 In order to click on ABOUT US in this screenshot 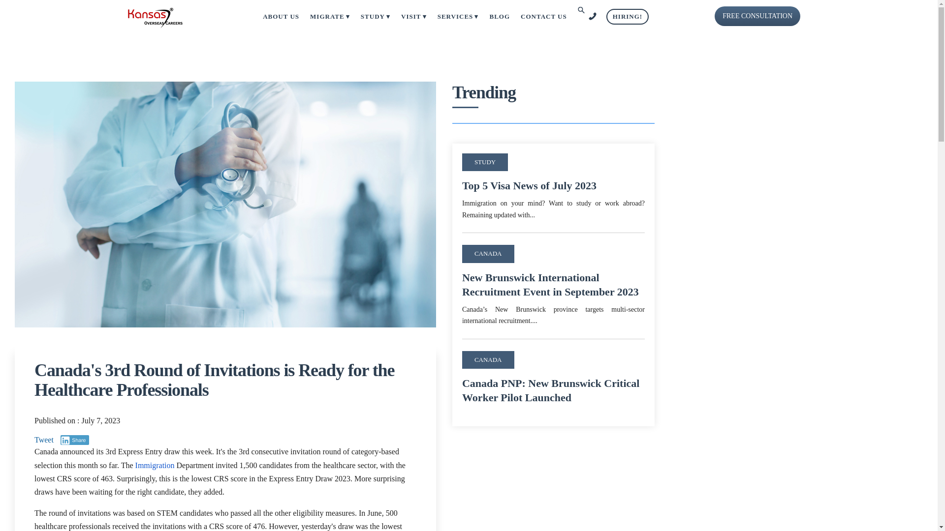, I will do `click(281, 17)`.